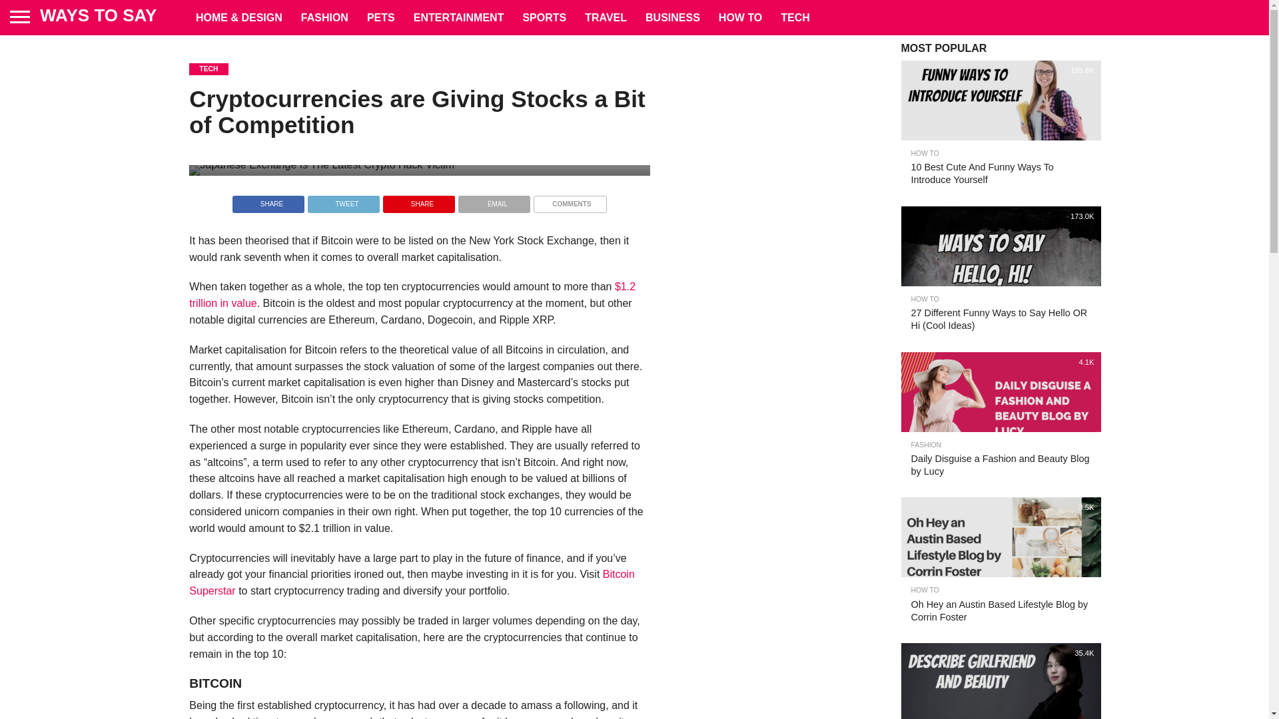 This screenshot has width=1279, height=719. What do you see at coordinates (268, 200) in the screenshot?
I see `SHARE` at bounding box center [268, 200].